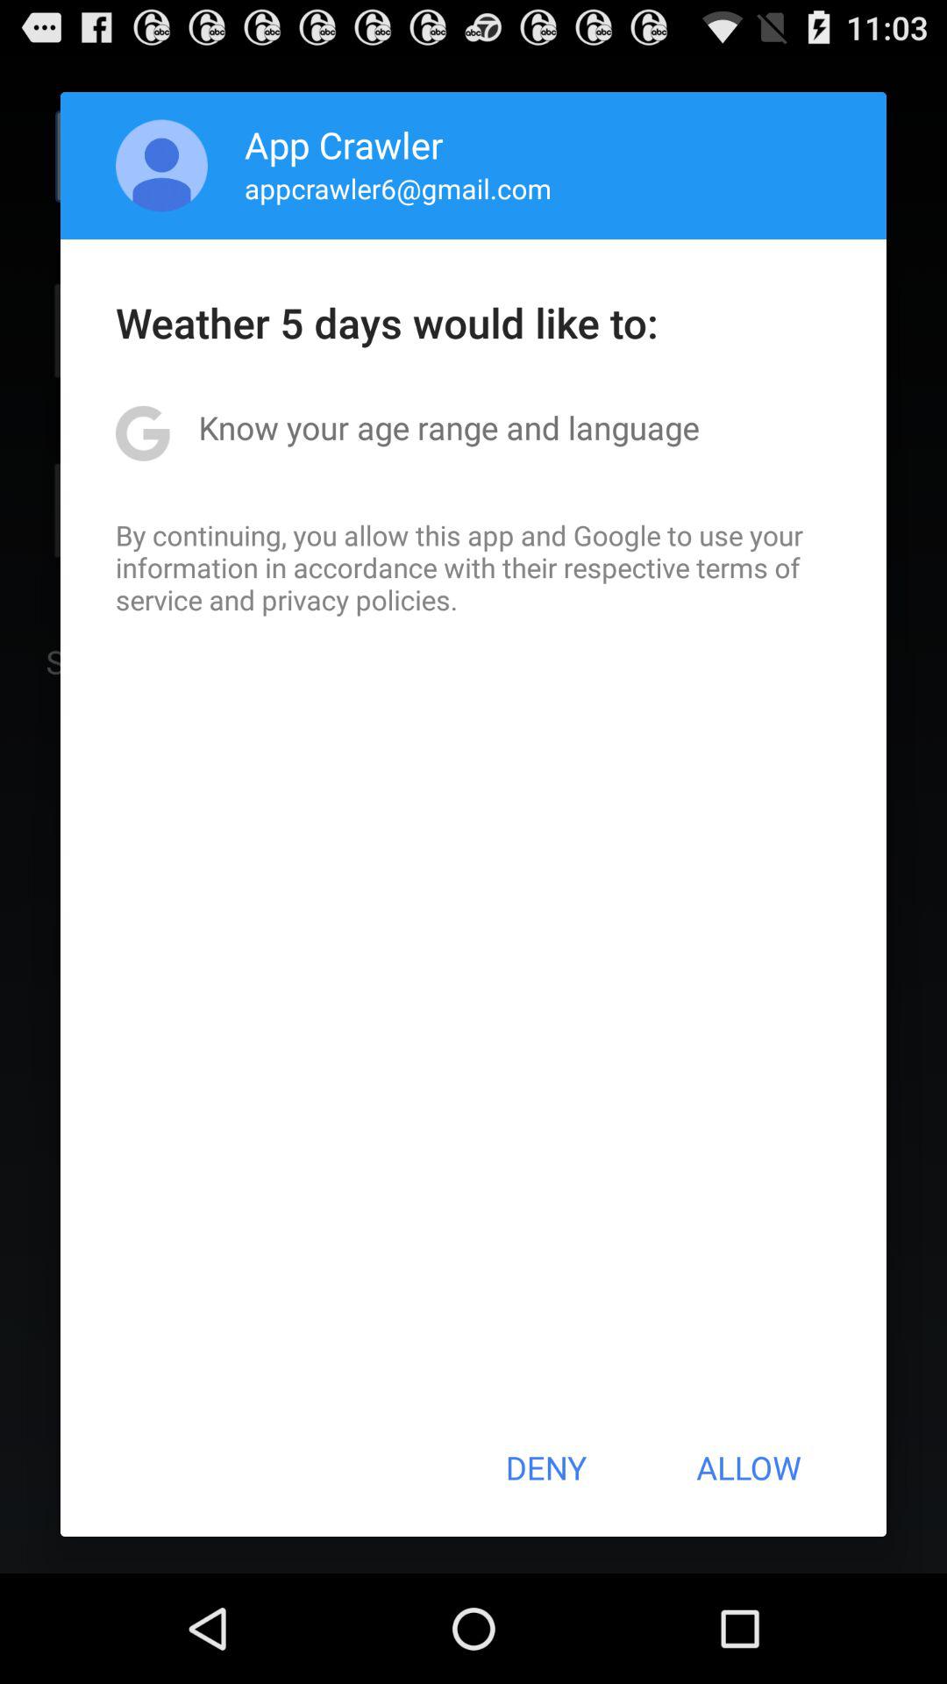 This screenshot has width=947, height=1684. I want to click on click appcrawler6@gmail.com app, so click(398, 188).